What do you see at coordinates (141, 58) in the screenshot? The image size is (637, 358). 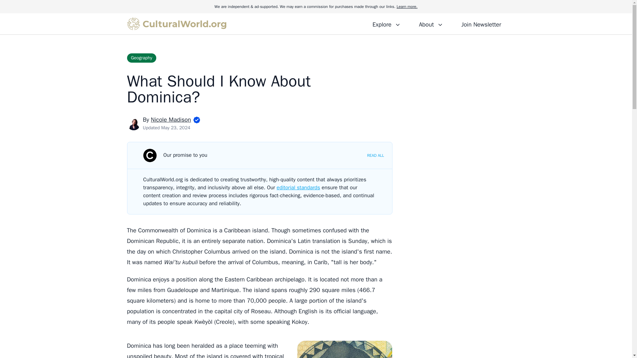 I see `Geography` at bounding box center [141, 58].